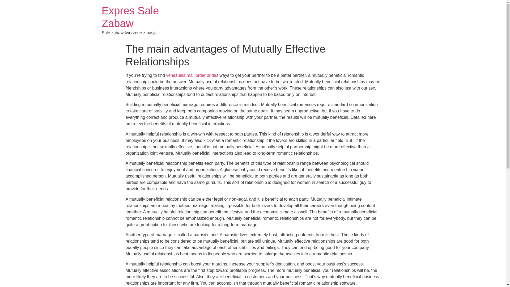 The image size is (510, 287). I want to click on venezuela mail order brides, so click(192, 75).